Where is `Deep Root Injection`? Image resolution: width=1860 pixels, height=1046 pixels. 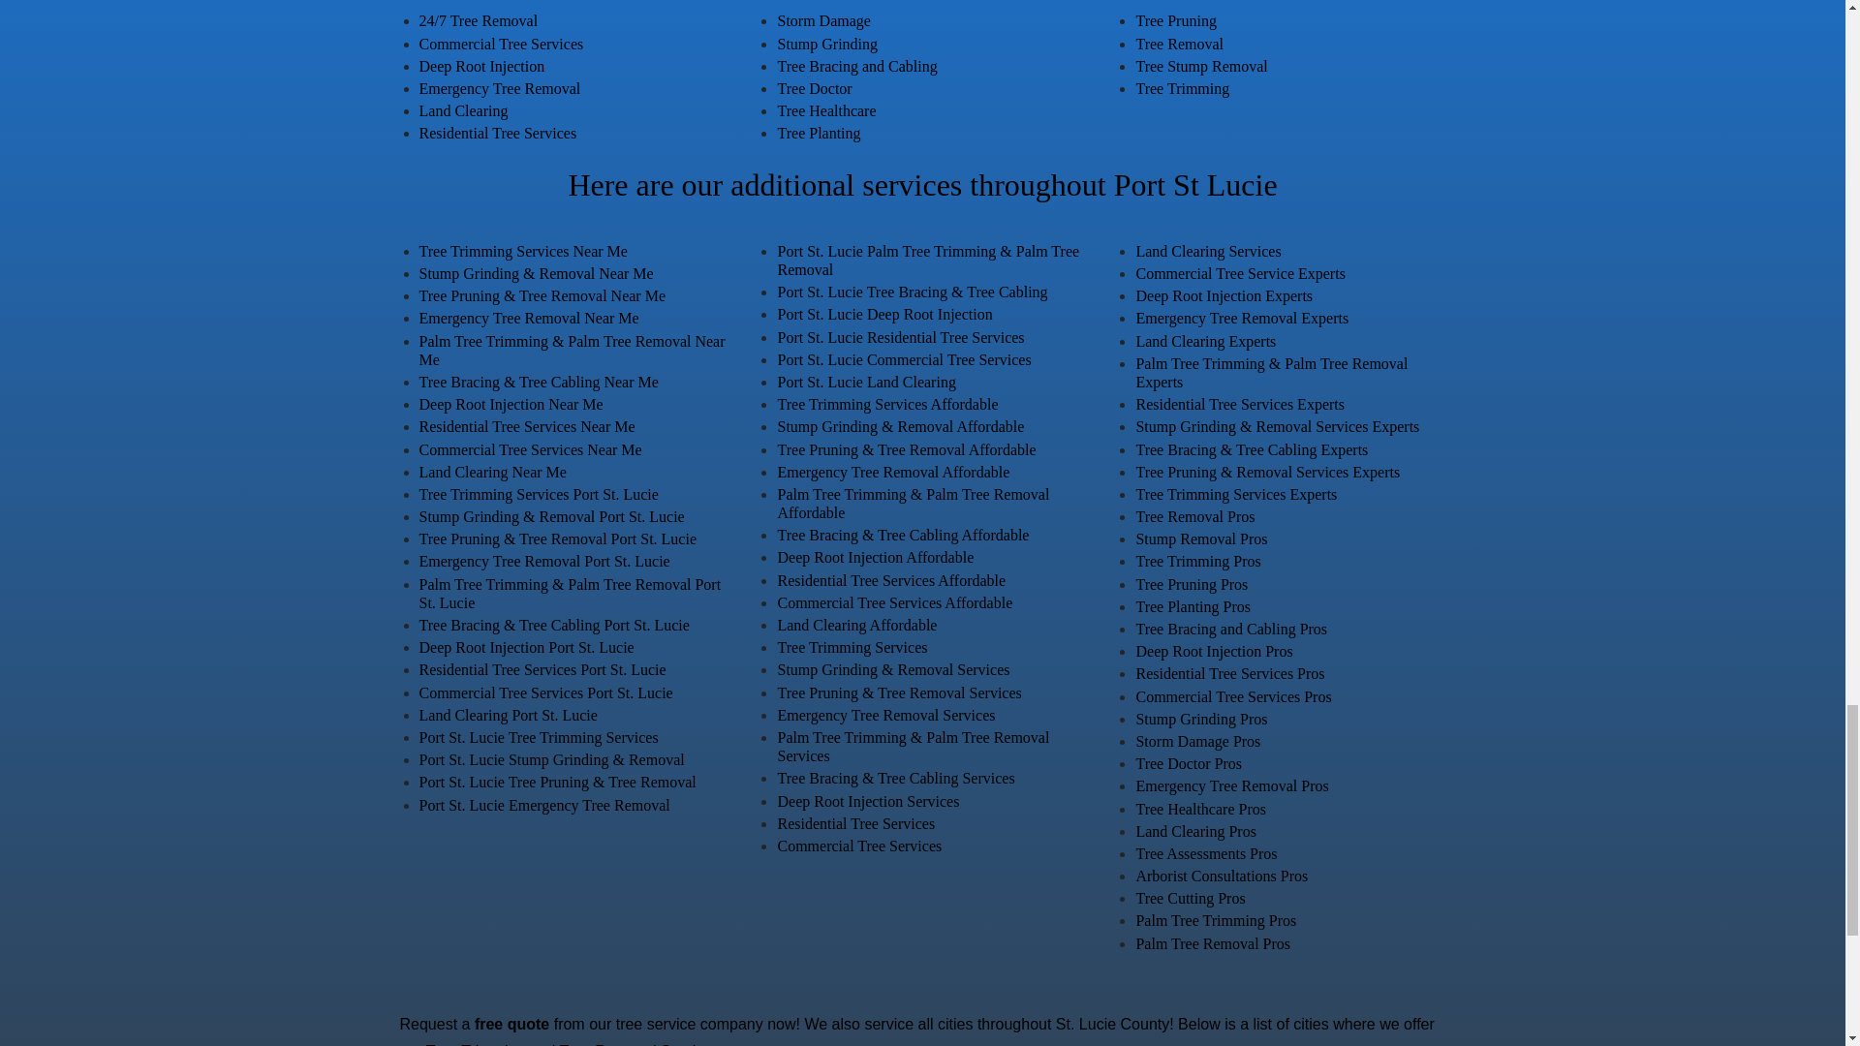
Deep Root Injection is located at coordinates (481, 66).